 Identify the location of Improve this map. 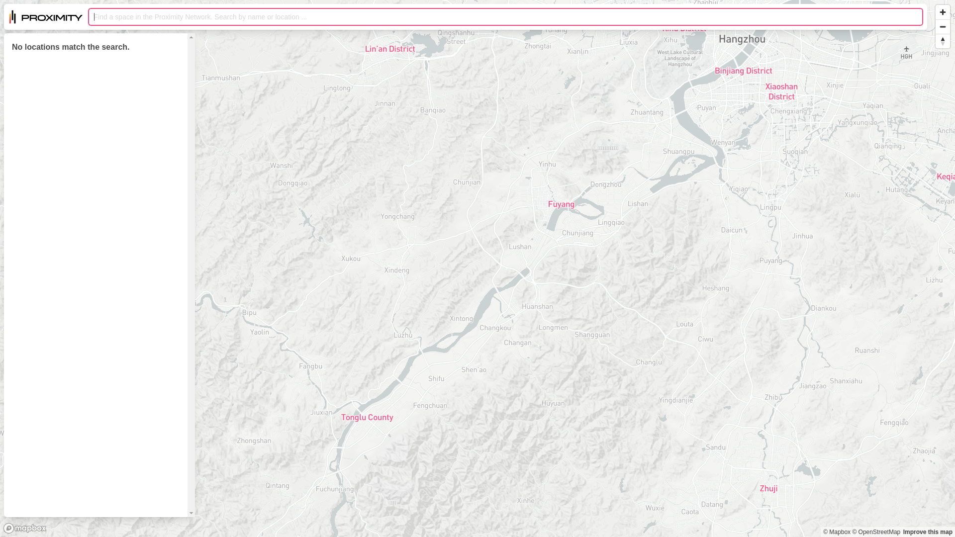
(928, 532).